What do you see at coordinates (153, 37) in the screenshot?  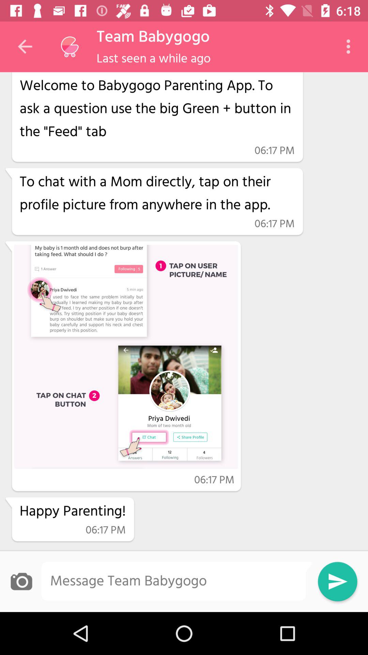 I see `launch team babygogo icon` at bounding box center [153, 37].